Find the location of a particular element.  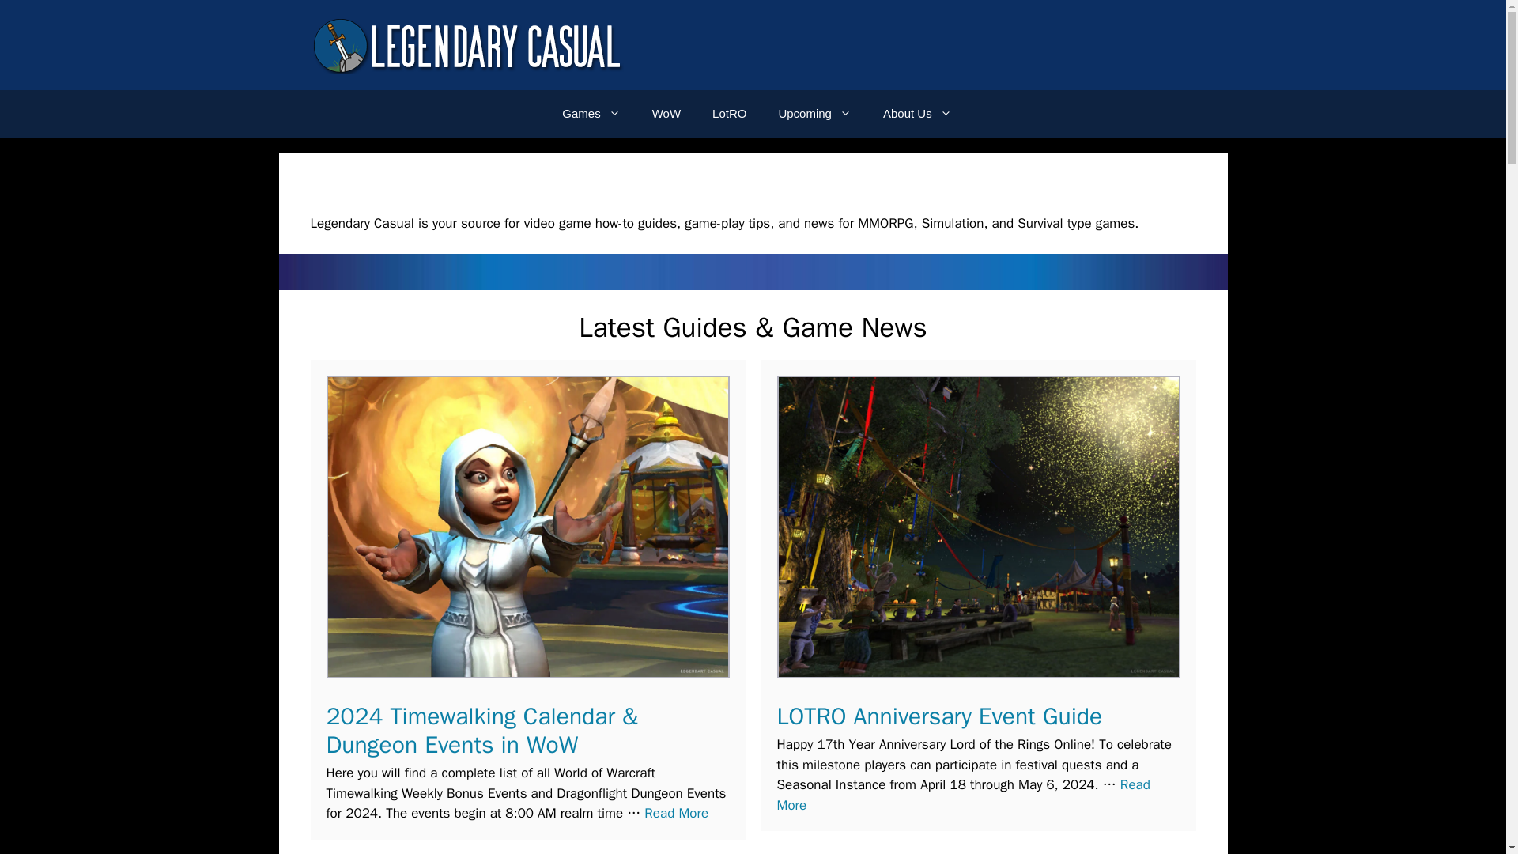

Games is located at coordinates (591, 114).